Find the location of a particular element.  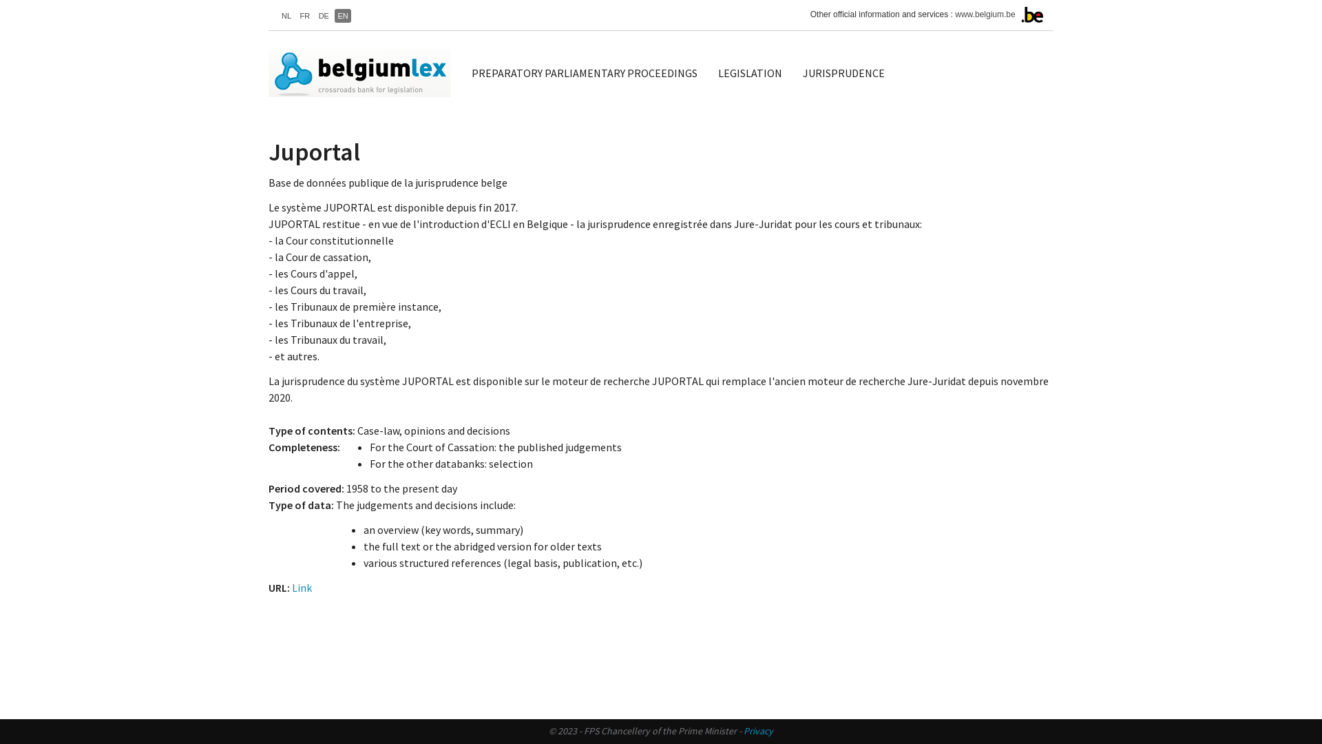

NL is located at coordinates (286, 16).